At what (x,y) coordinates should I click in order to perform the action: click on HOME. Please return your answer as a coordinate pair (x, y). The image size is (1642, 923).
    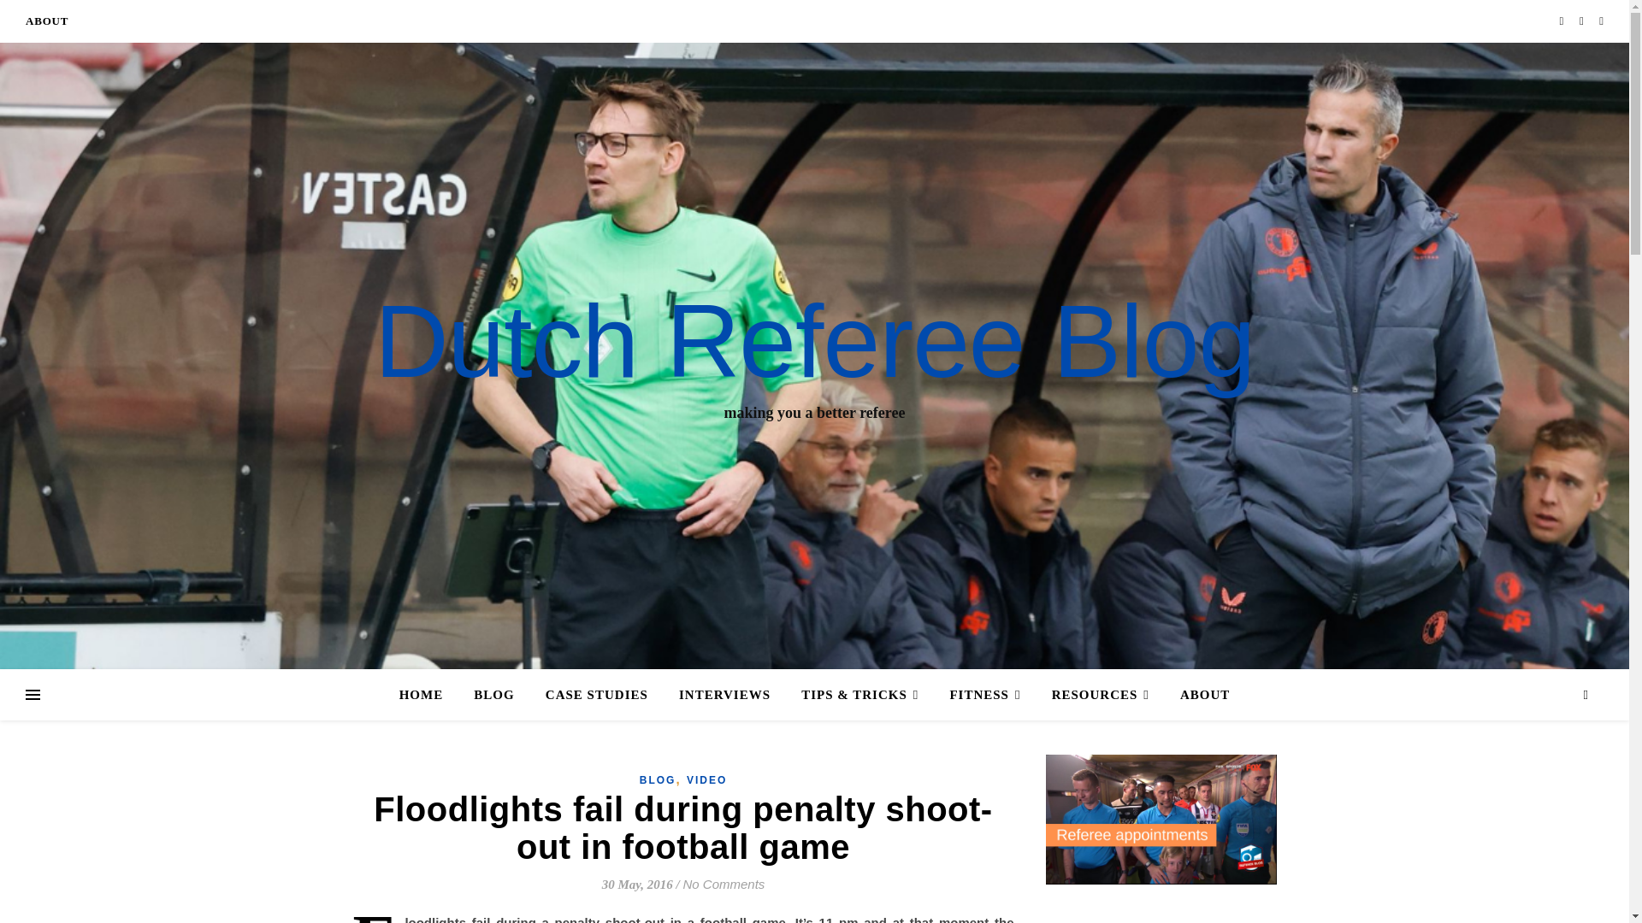
    Looking at the image, I should click on (428, 695).